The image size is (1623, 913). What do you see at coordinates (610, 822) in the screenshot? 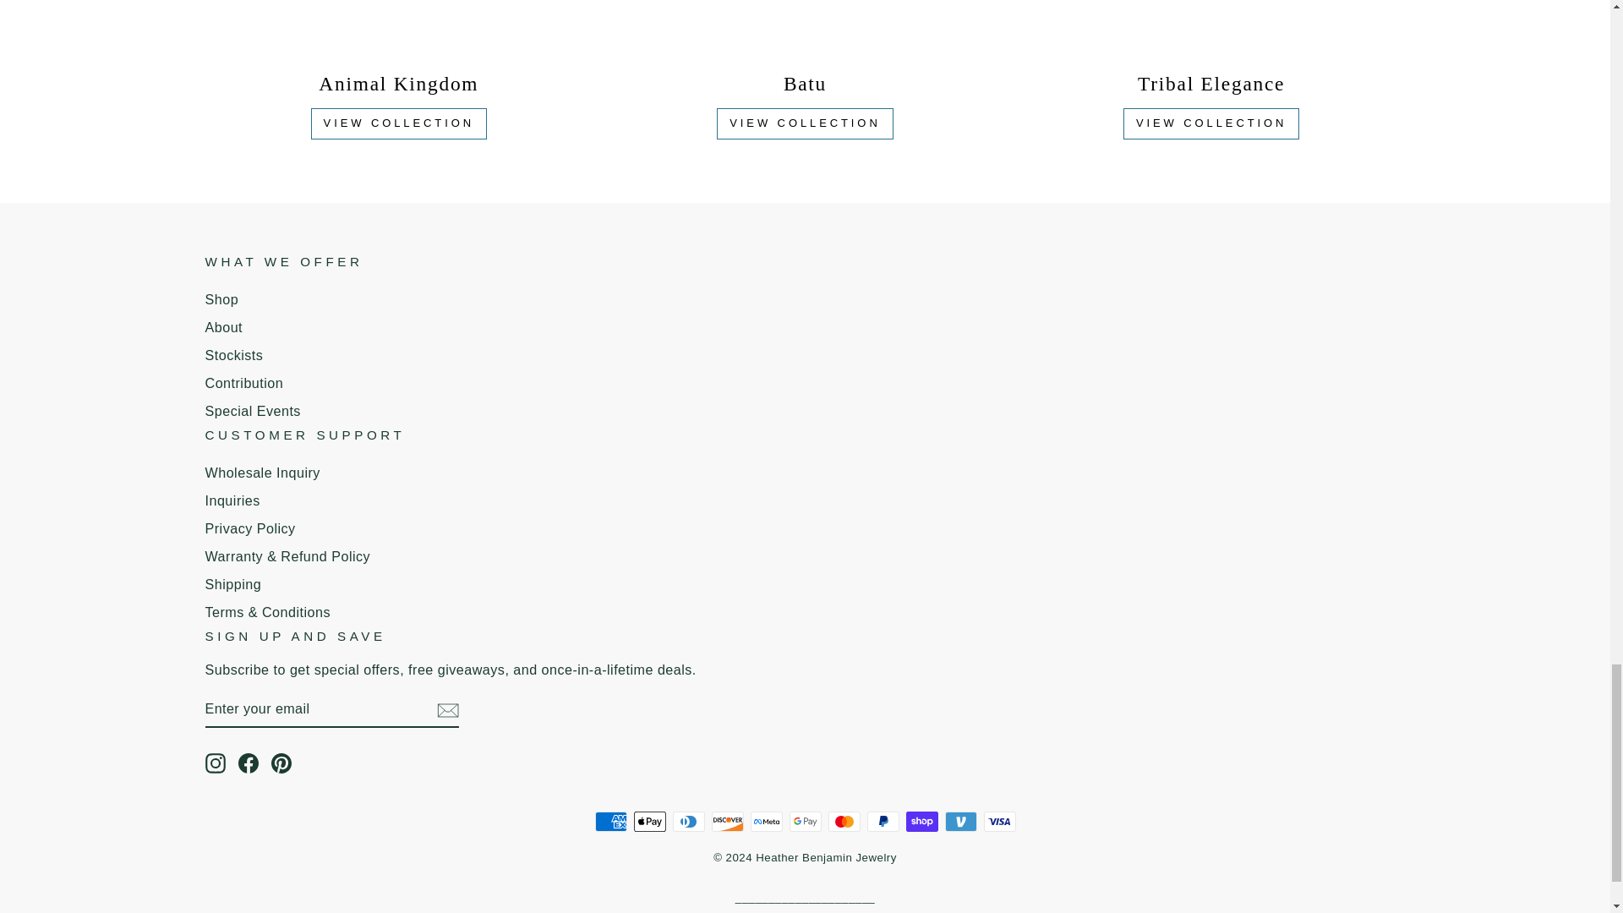
I see `American Express` at bounding box center [610, 822].